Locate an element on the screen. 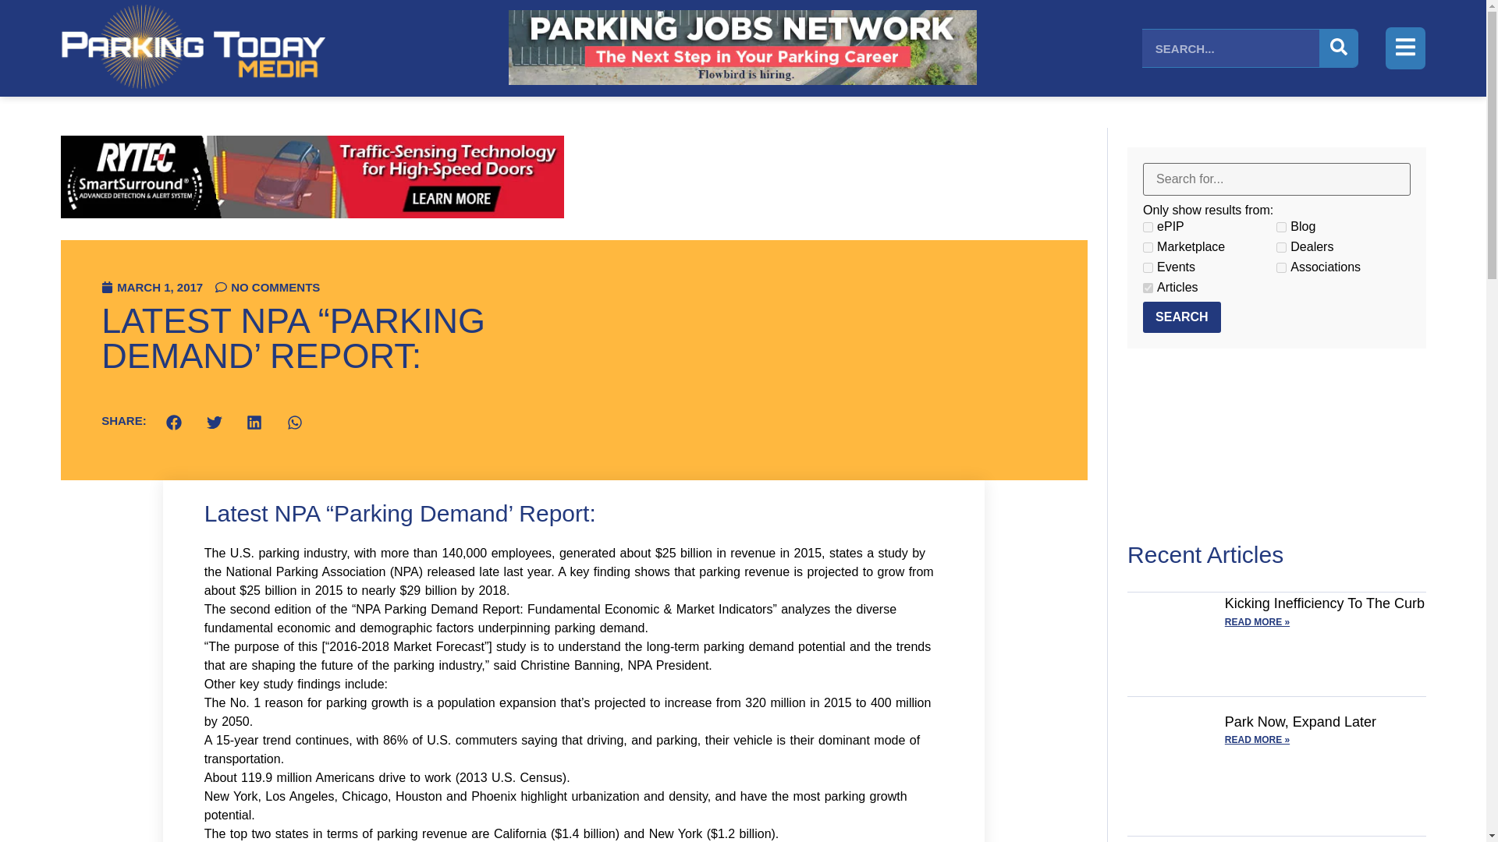  Articles is located at coordinates (1148, 287).